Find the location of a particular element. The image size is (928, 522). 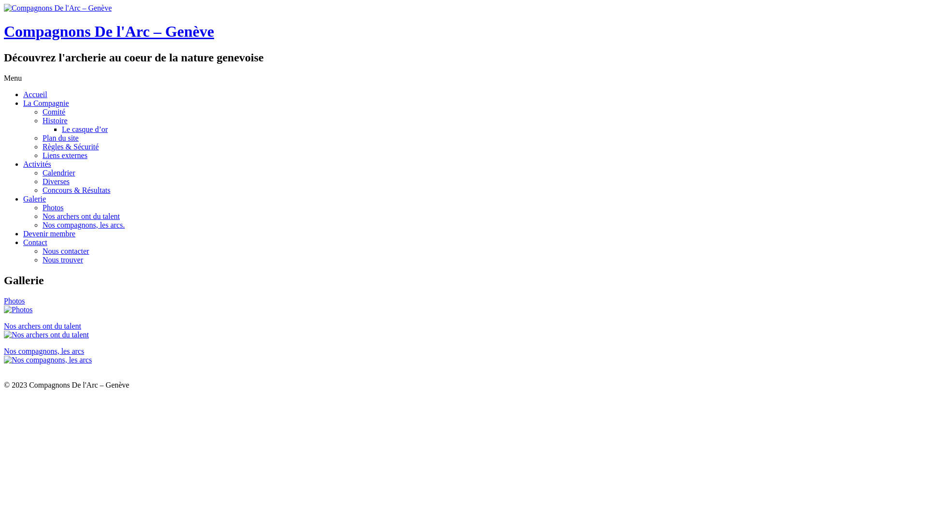

Nos compagnons, les arcs. is located at coordinates (84, 225).